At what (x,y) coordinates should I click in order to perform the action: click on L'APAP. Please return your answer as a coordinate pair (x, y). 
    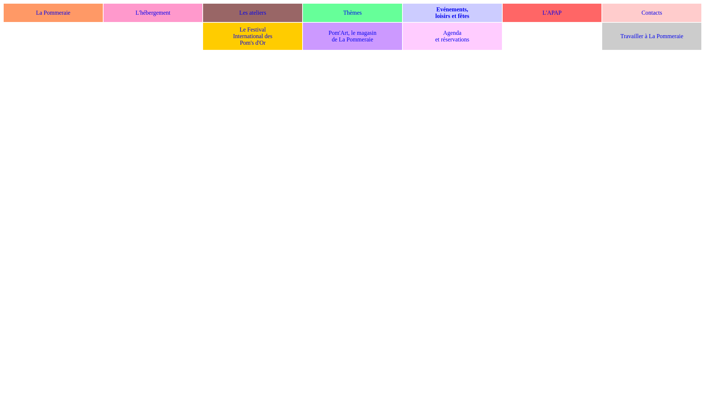
    Looking at the image, I should click on (552, 12).